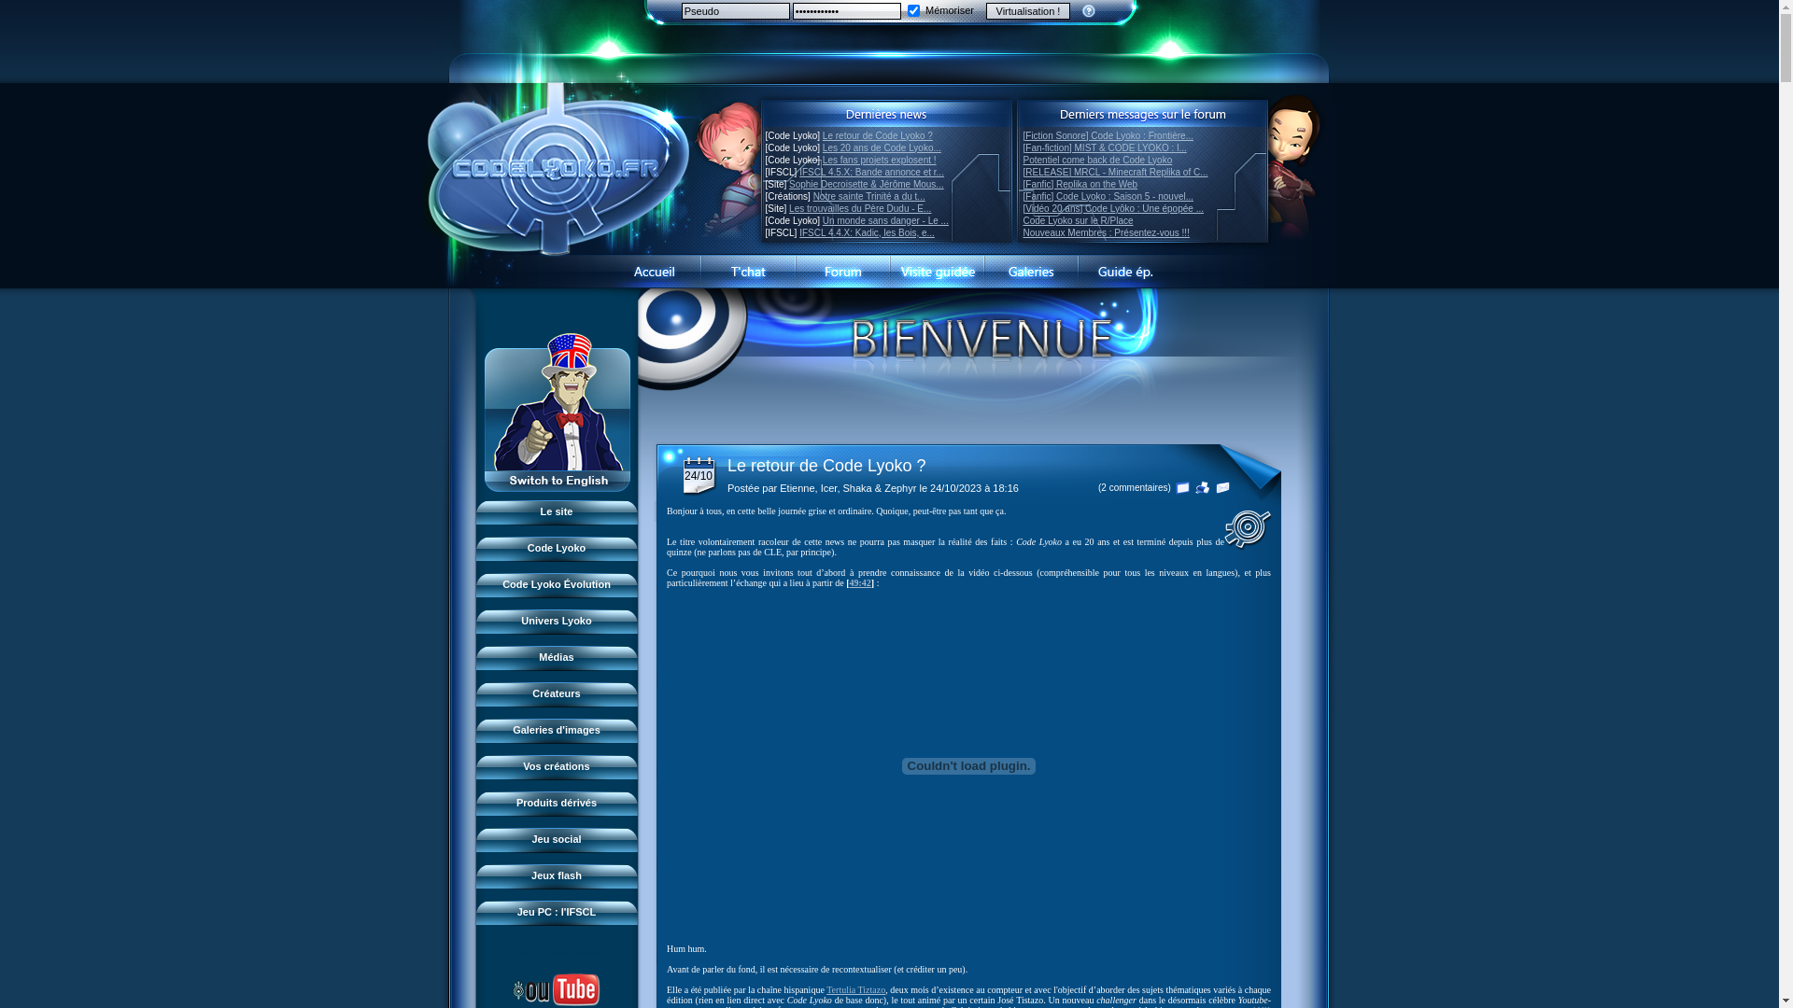 The image size is (1793, 1008). Describe the element at coordinates (855, 989) in the screenshot. I see `Tertulia Tiztazo` at that location.